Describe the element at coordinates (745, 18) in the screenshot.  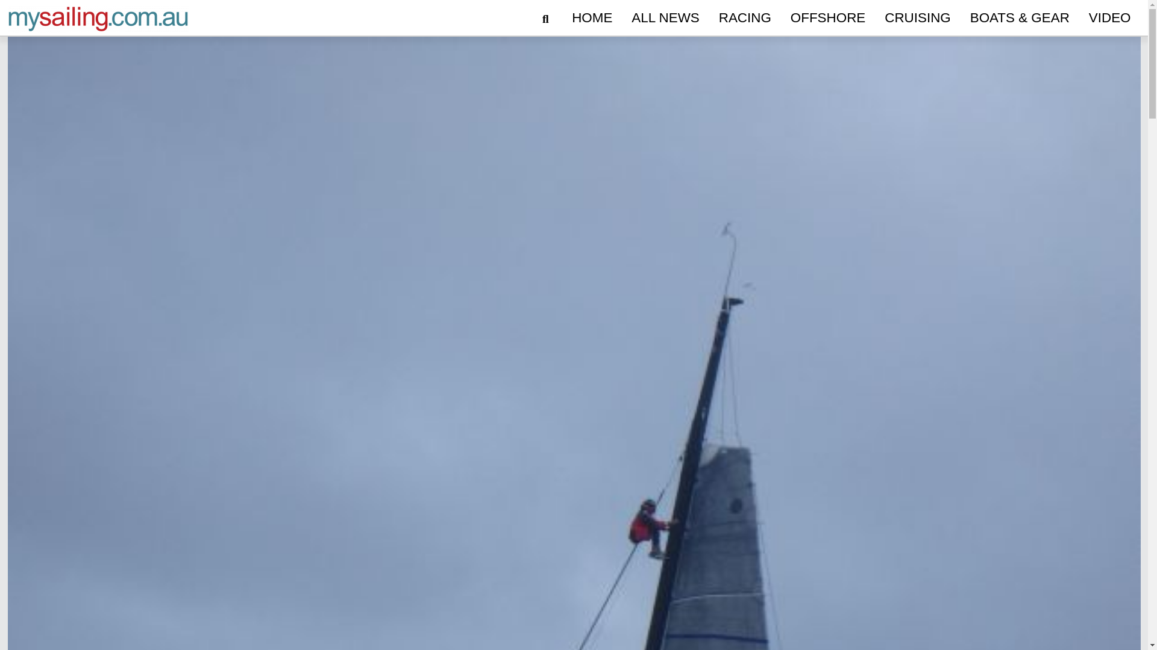
I see `Racing` at that location.